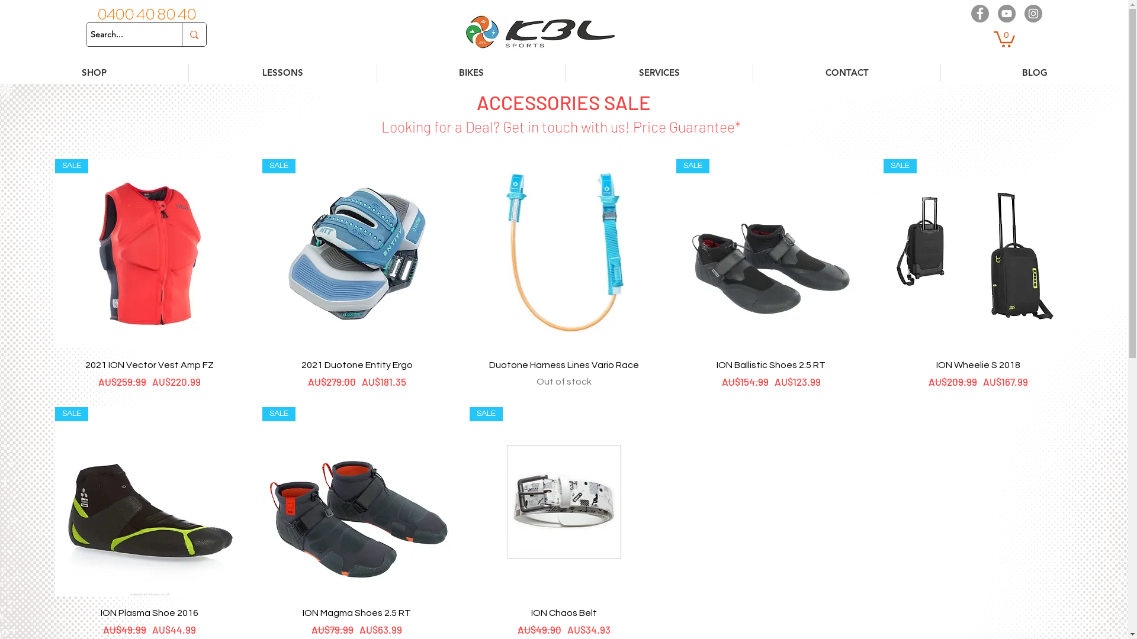 The height and width of the screenshot is (639, 1137). I want to click on SALE, so click(978, 254).